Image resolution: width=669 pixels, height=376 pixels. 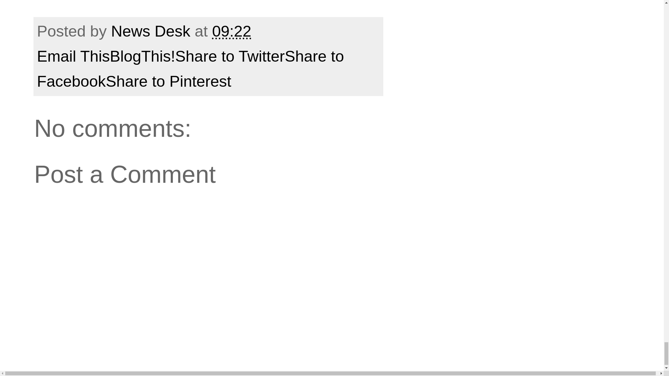 What do you see at coordinates (231, 31) in the screenshot?
I see `09:22` at bounding box center [231, 31].